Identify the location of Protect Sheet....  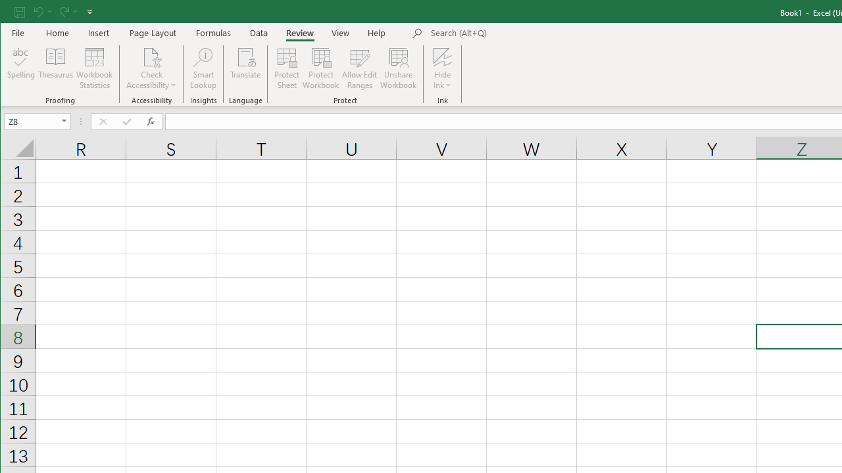
(287, 68).